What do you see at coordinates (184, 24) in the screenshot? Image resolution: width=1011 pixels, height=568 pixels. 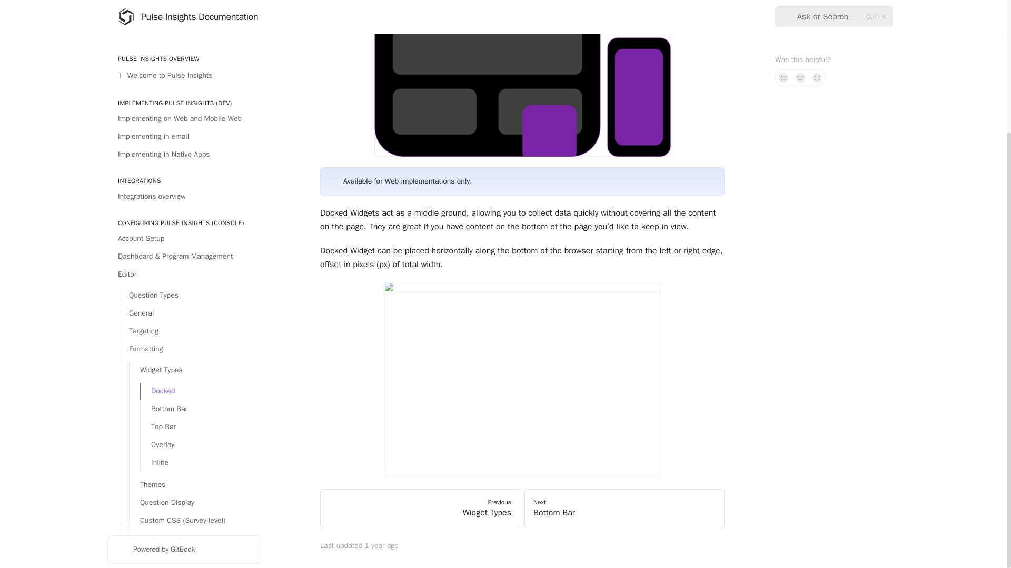 I see `Integrations overview` at bounding box center [184, 24].